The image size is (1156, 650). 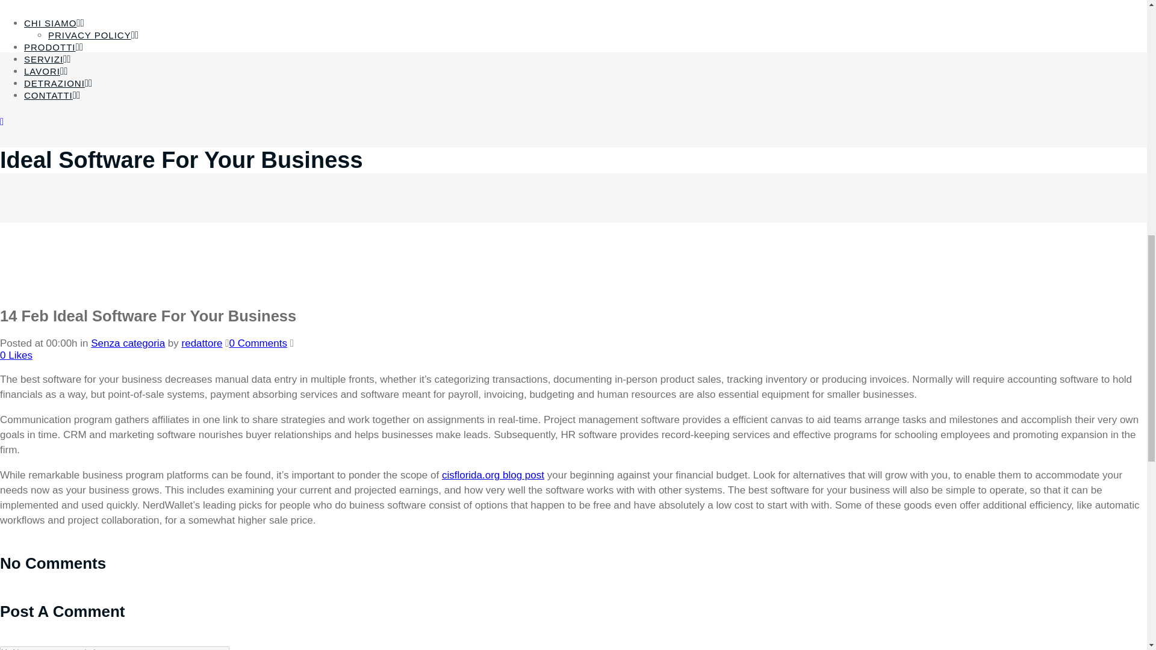 I want to click on Like this, so click(x=16, y=355).